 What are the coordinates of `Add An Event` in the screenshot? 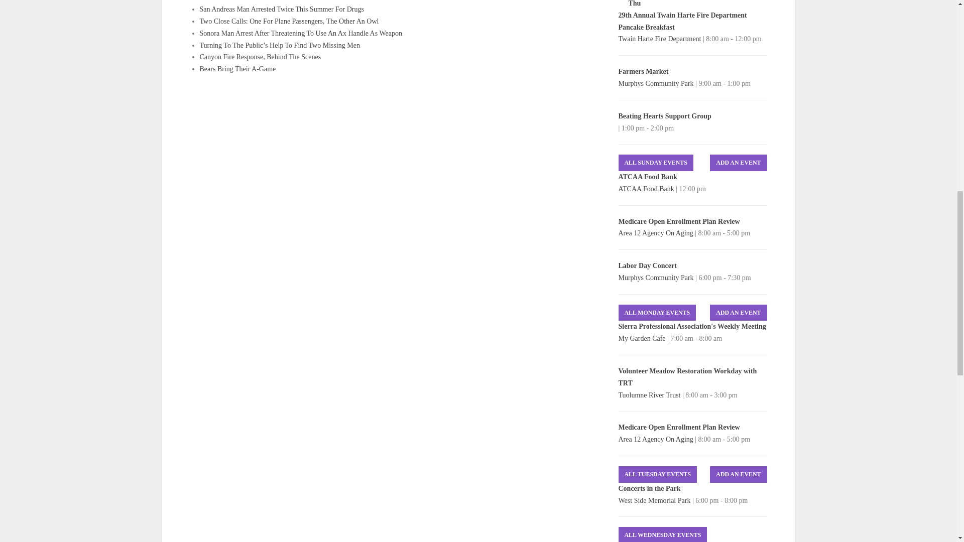 It's located at (738, 163).